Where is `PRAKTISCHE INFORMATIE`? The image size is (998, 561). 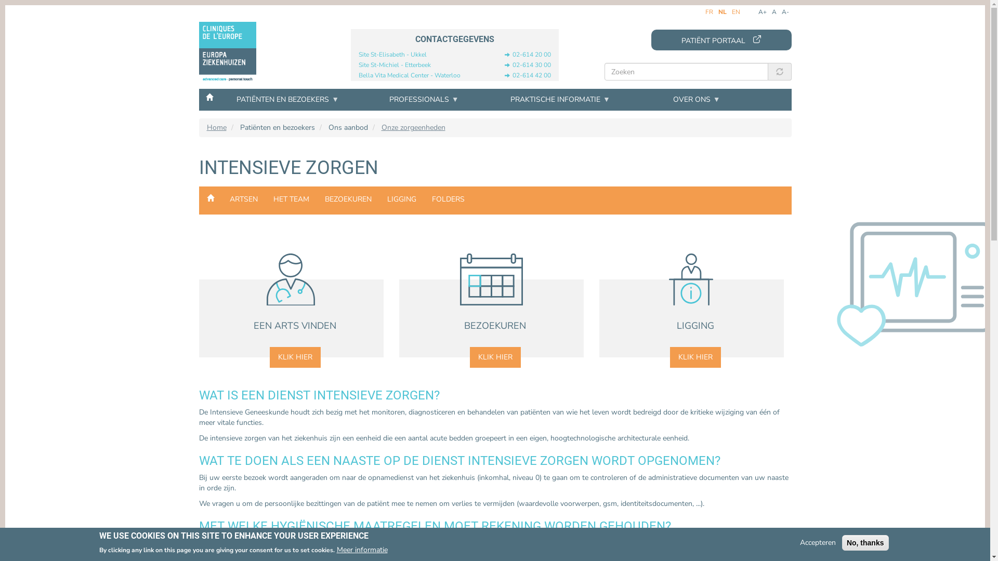 PRAKTISCHE INFORMATIE is located at coordinates (560, 100).